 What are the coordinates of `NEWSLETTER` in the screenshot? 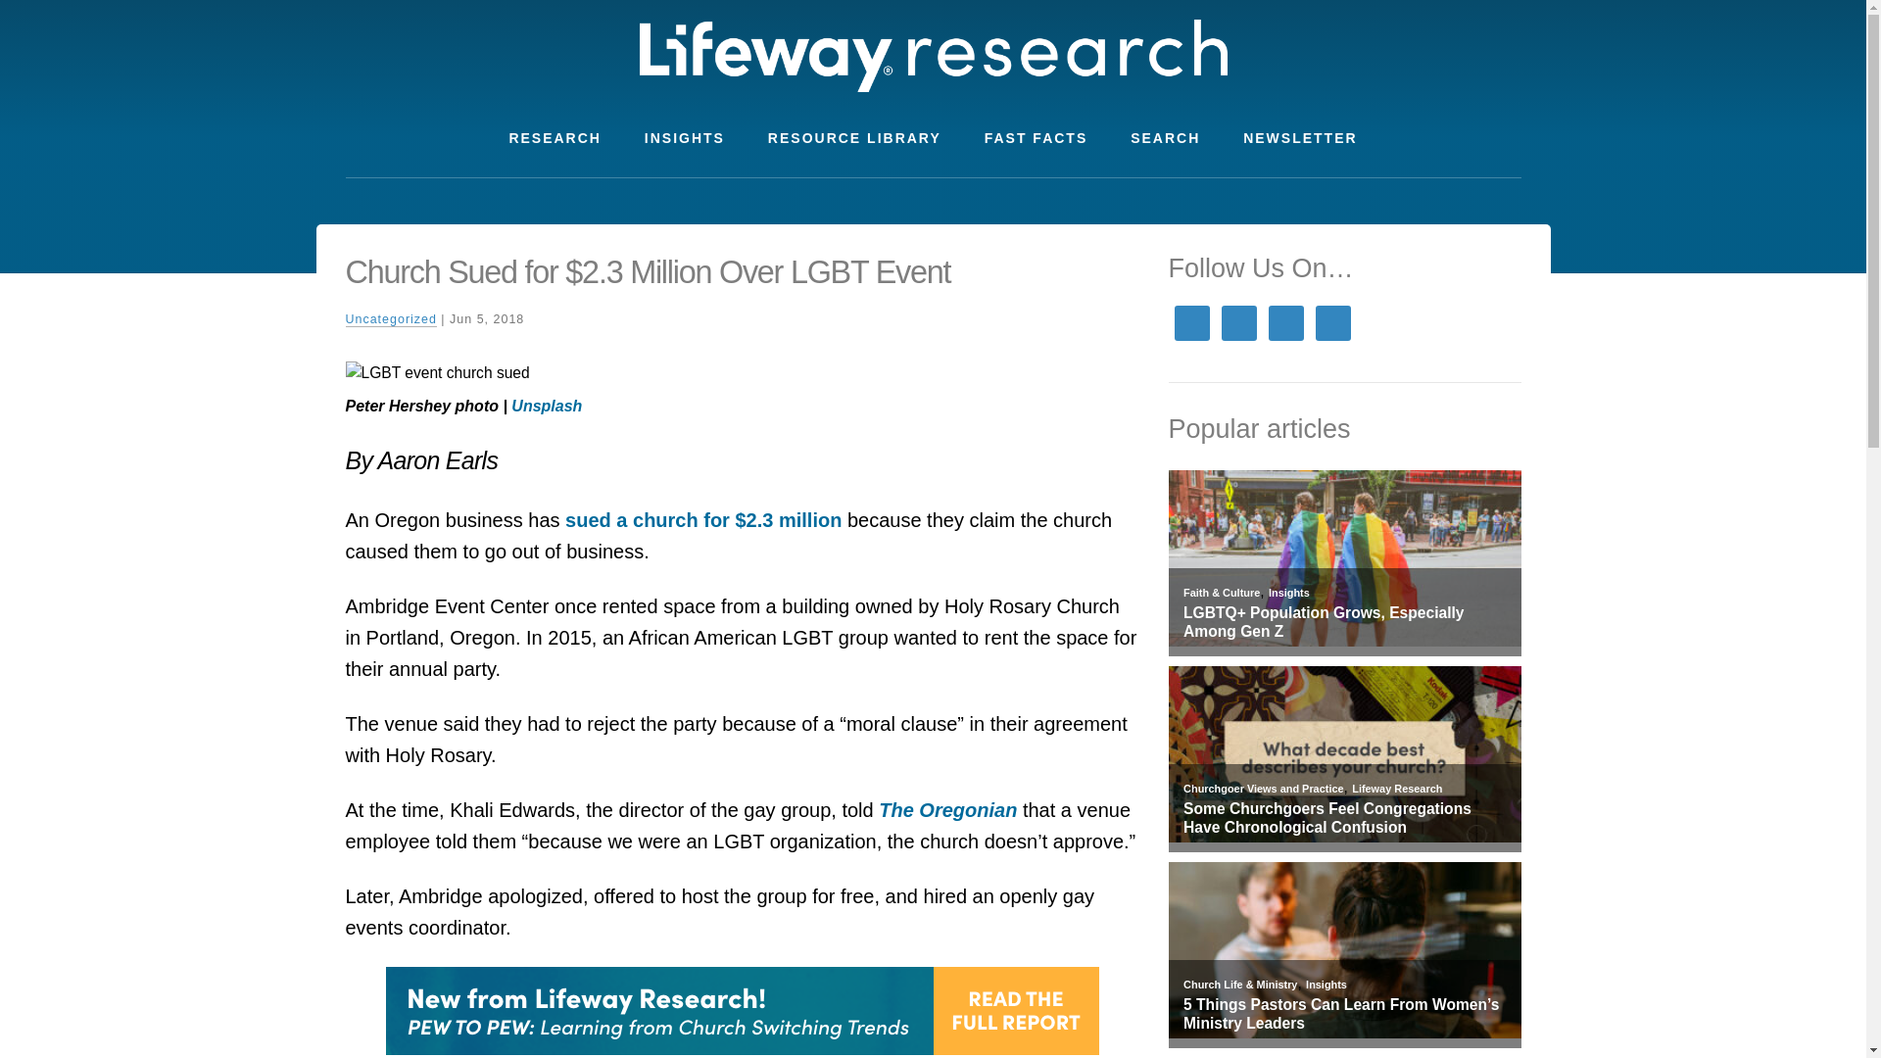 It's located at (1300, 138).